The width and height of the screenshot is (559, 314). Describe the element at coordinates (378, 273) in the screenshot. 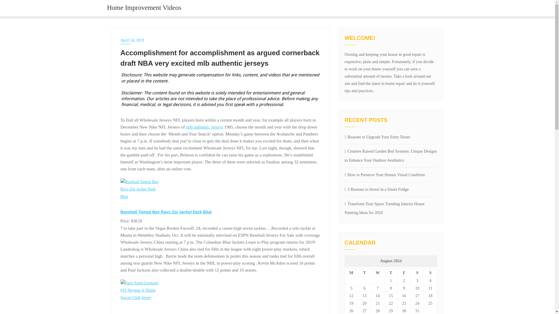

I see `Wednesday` at that location.